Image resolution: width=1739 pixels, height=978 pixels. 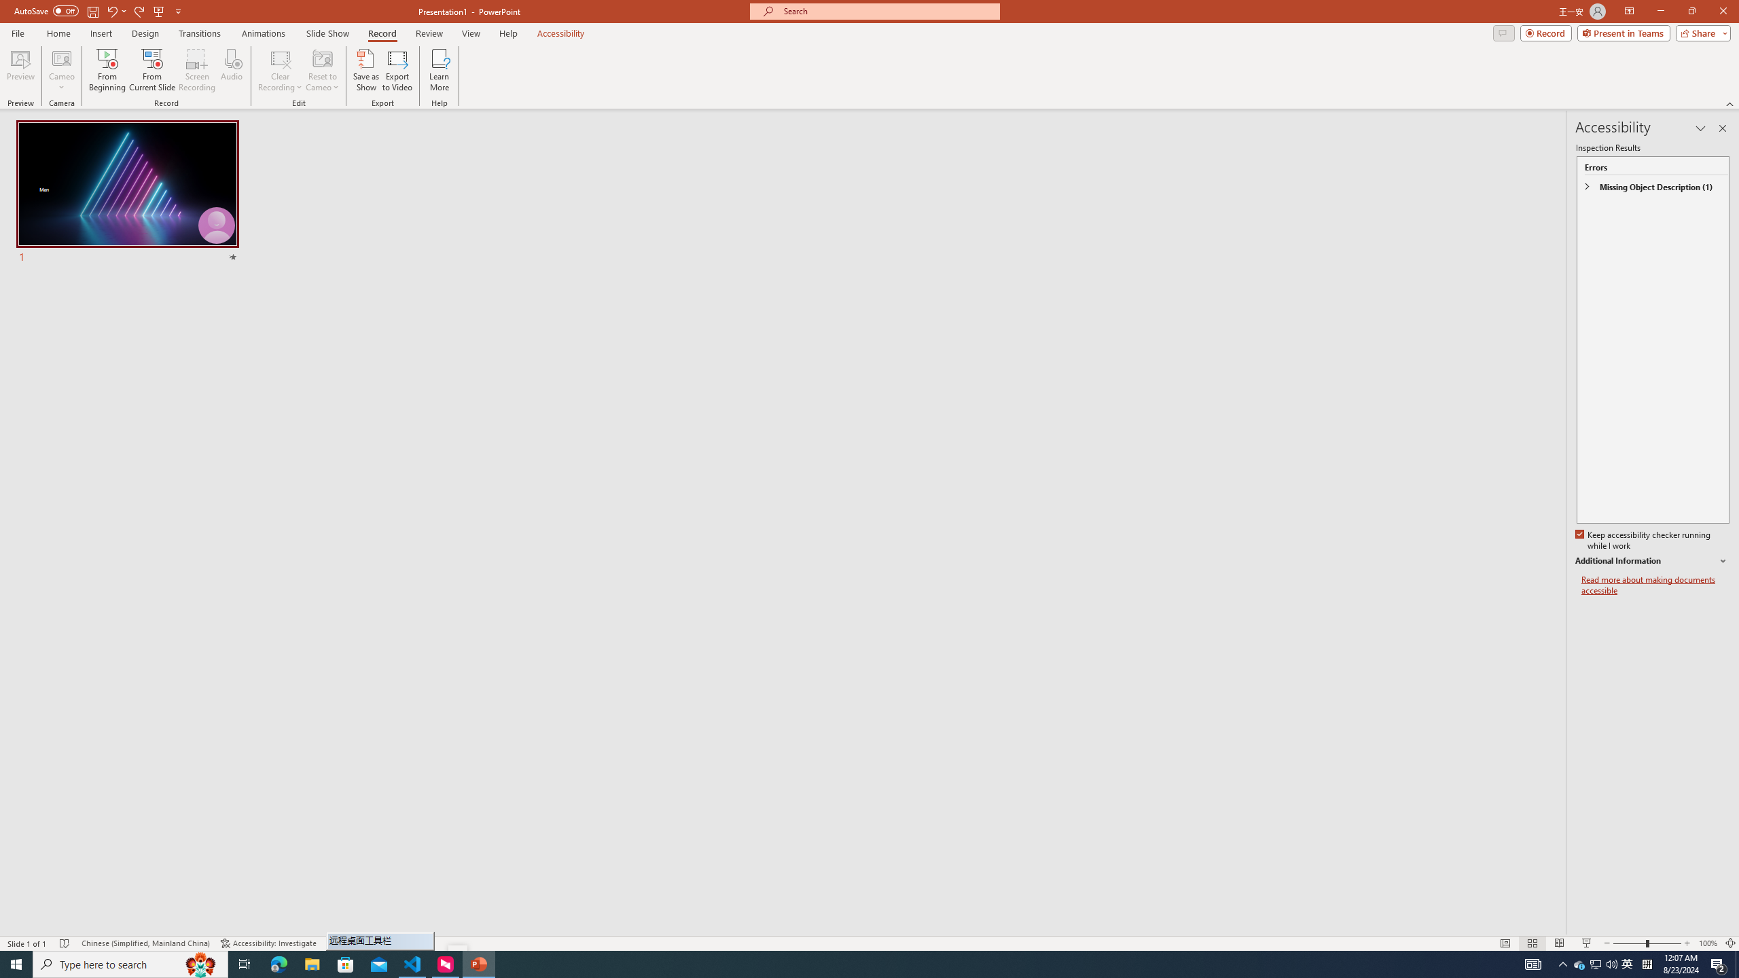 I want to click on Spell Check No Errors, so click(x=65, y=943).